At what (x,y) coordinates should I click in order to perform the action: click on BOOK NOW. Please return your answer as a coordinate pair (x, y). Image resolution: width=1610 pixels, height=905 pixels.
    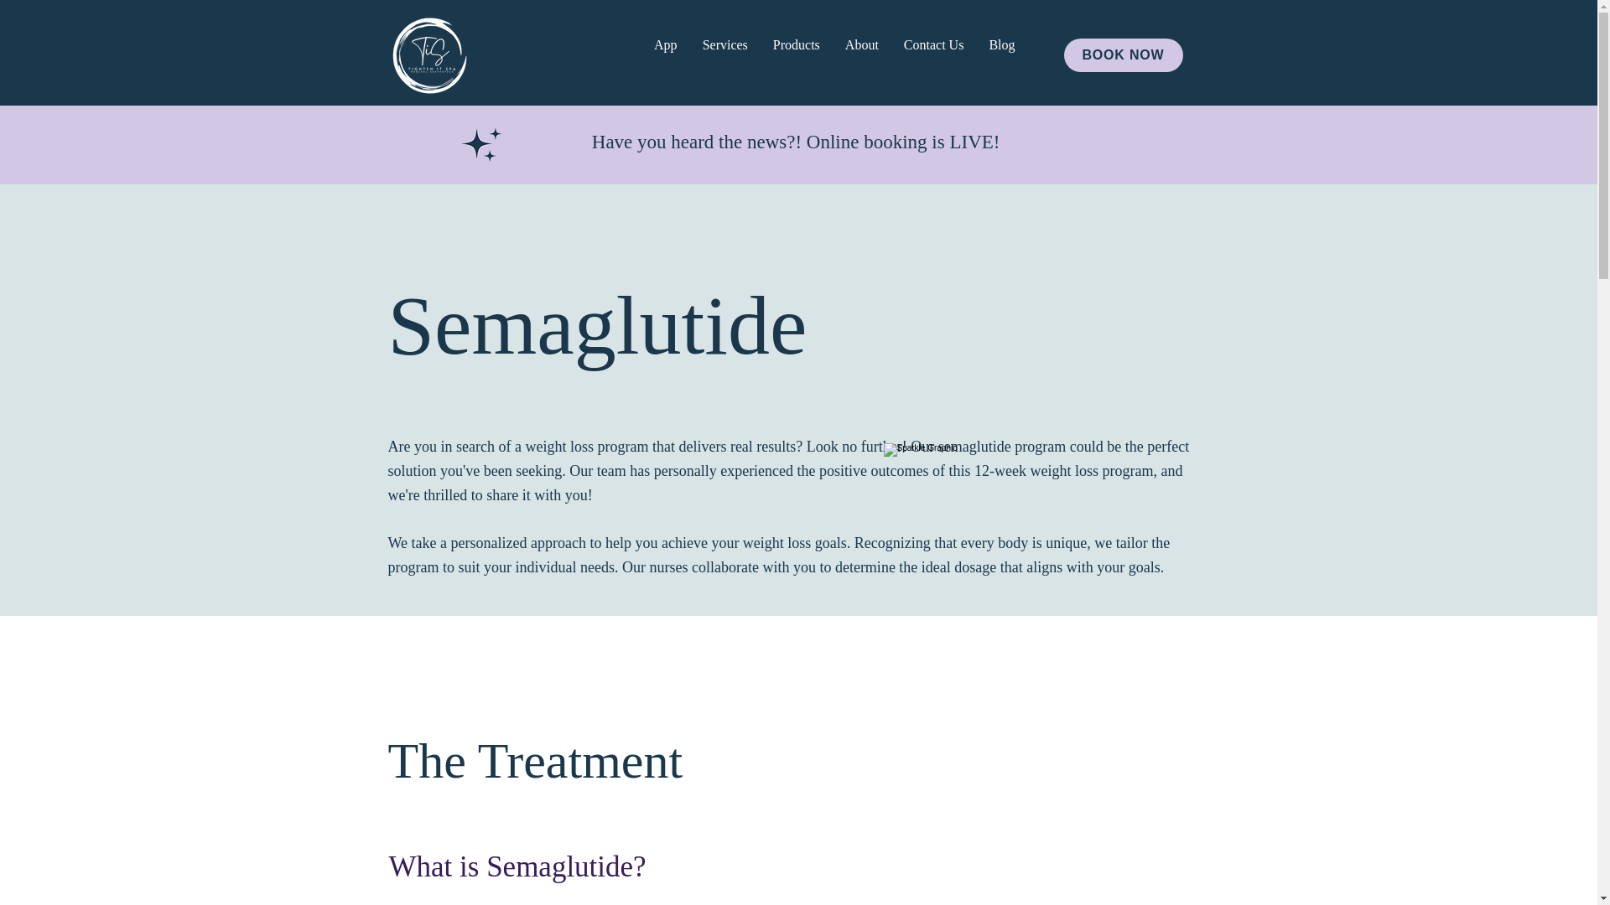
    Looking at the image, I should click on (1122, 55).